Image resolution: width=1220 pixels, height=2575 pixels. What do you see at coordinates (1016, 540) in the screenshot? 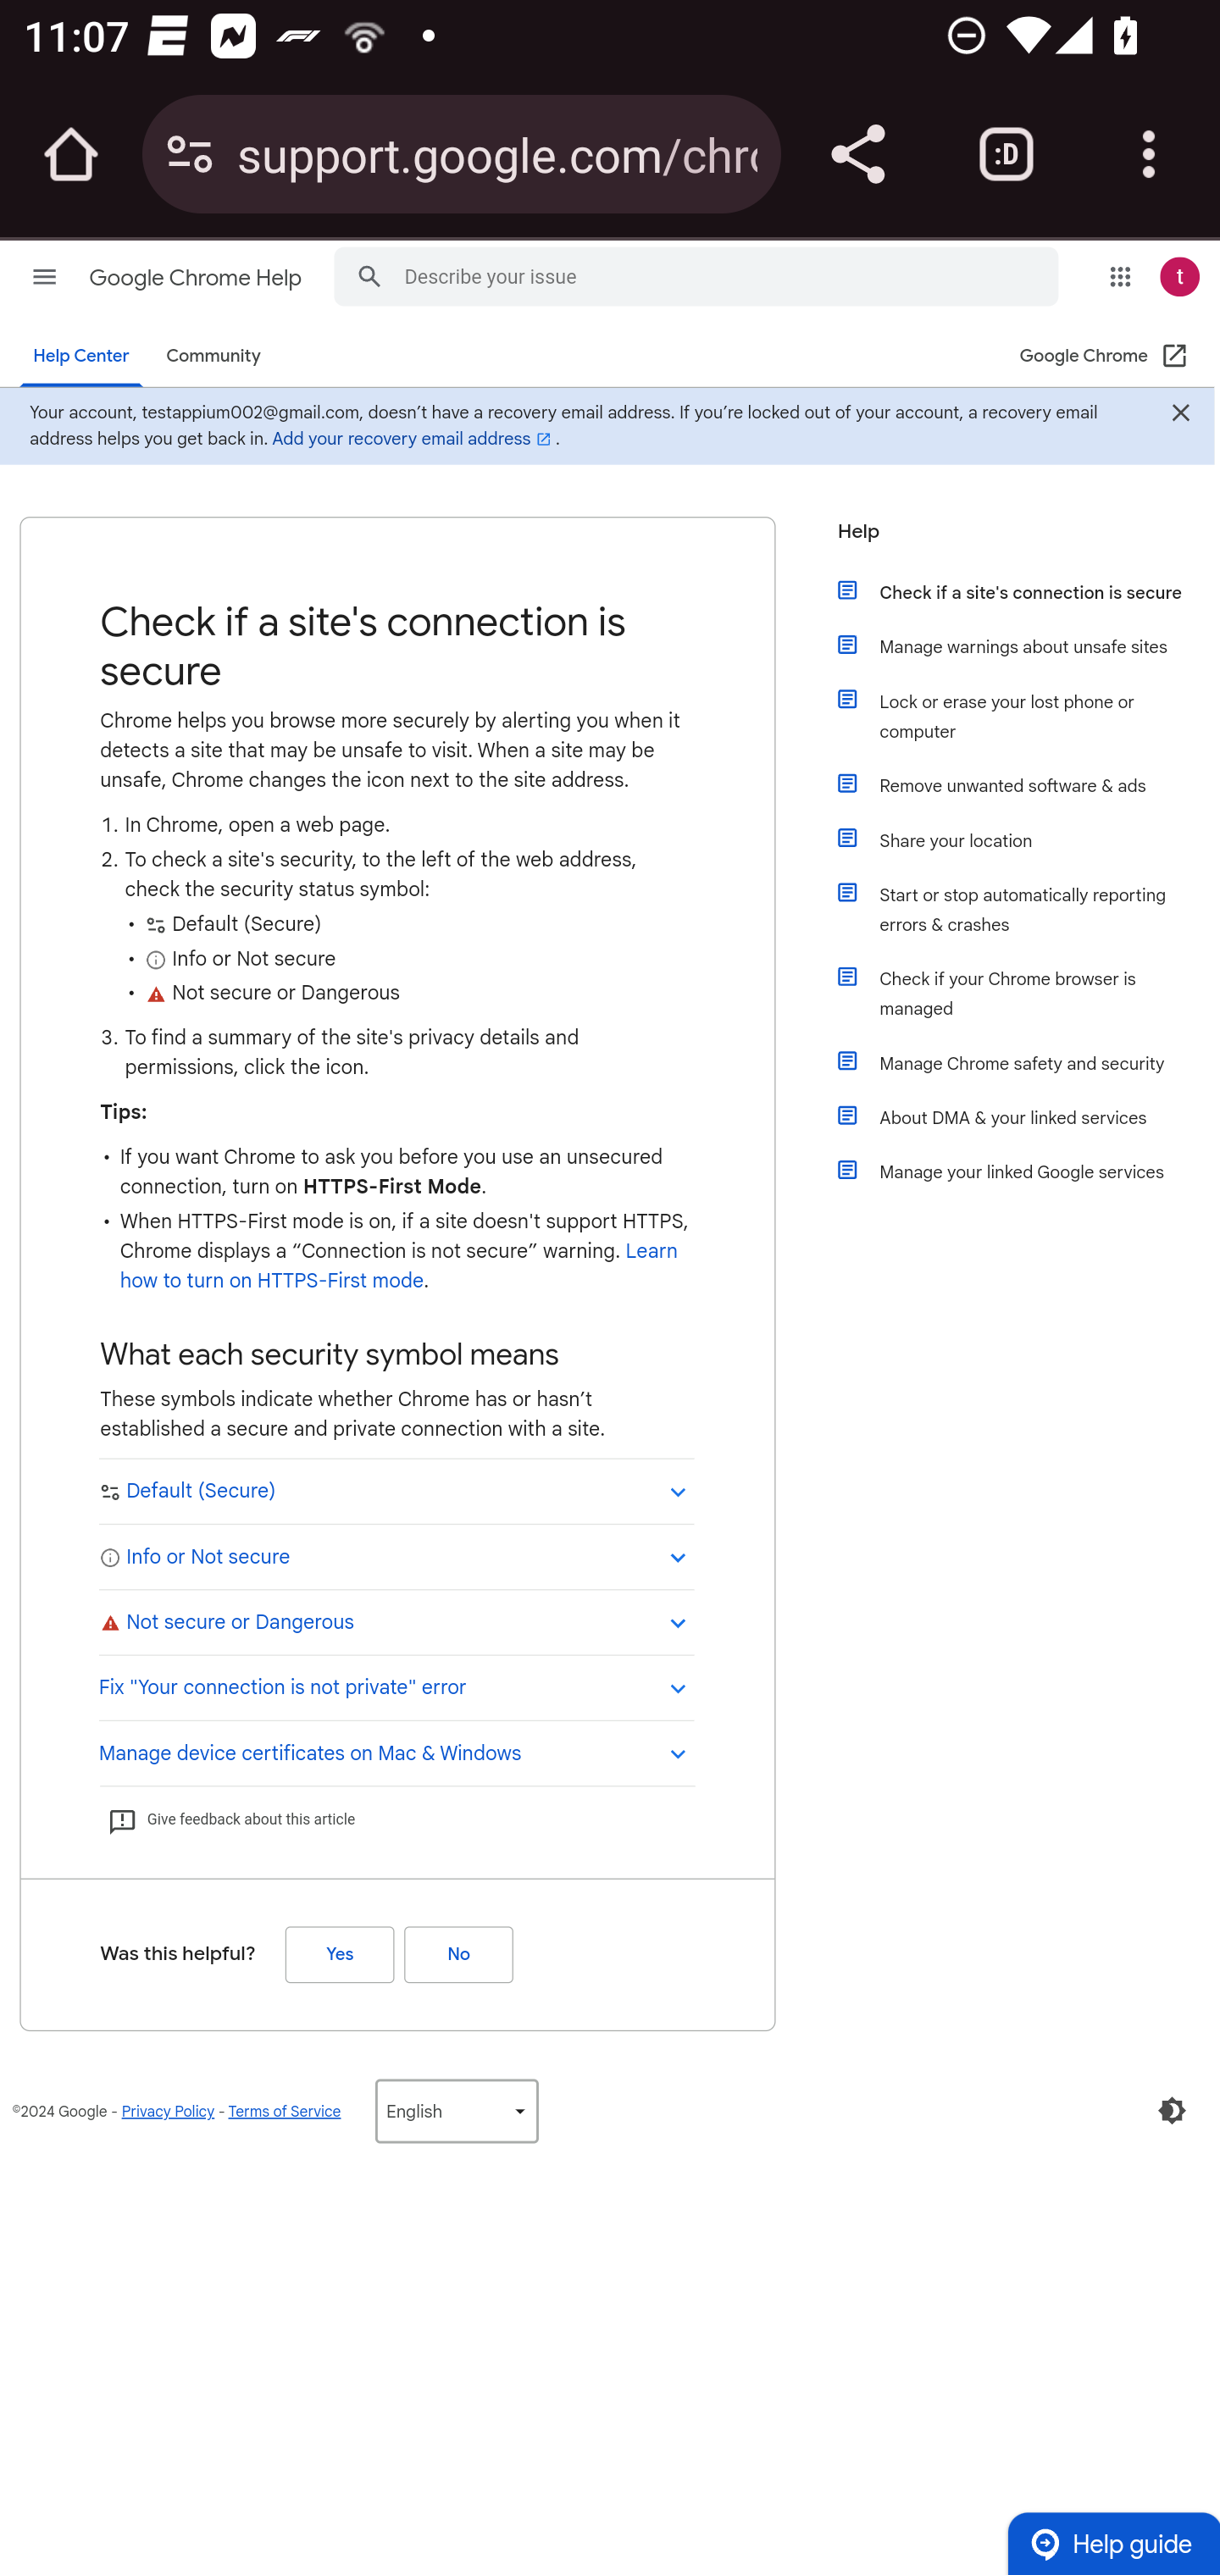
I see `Help Help Help` at bounding box center [1016, 540].